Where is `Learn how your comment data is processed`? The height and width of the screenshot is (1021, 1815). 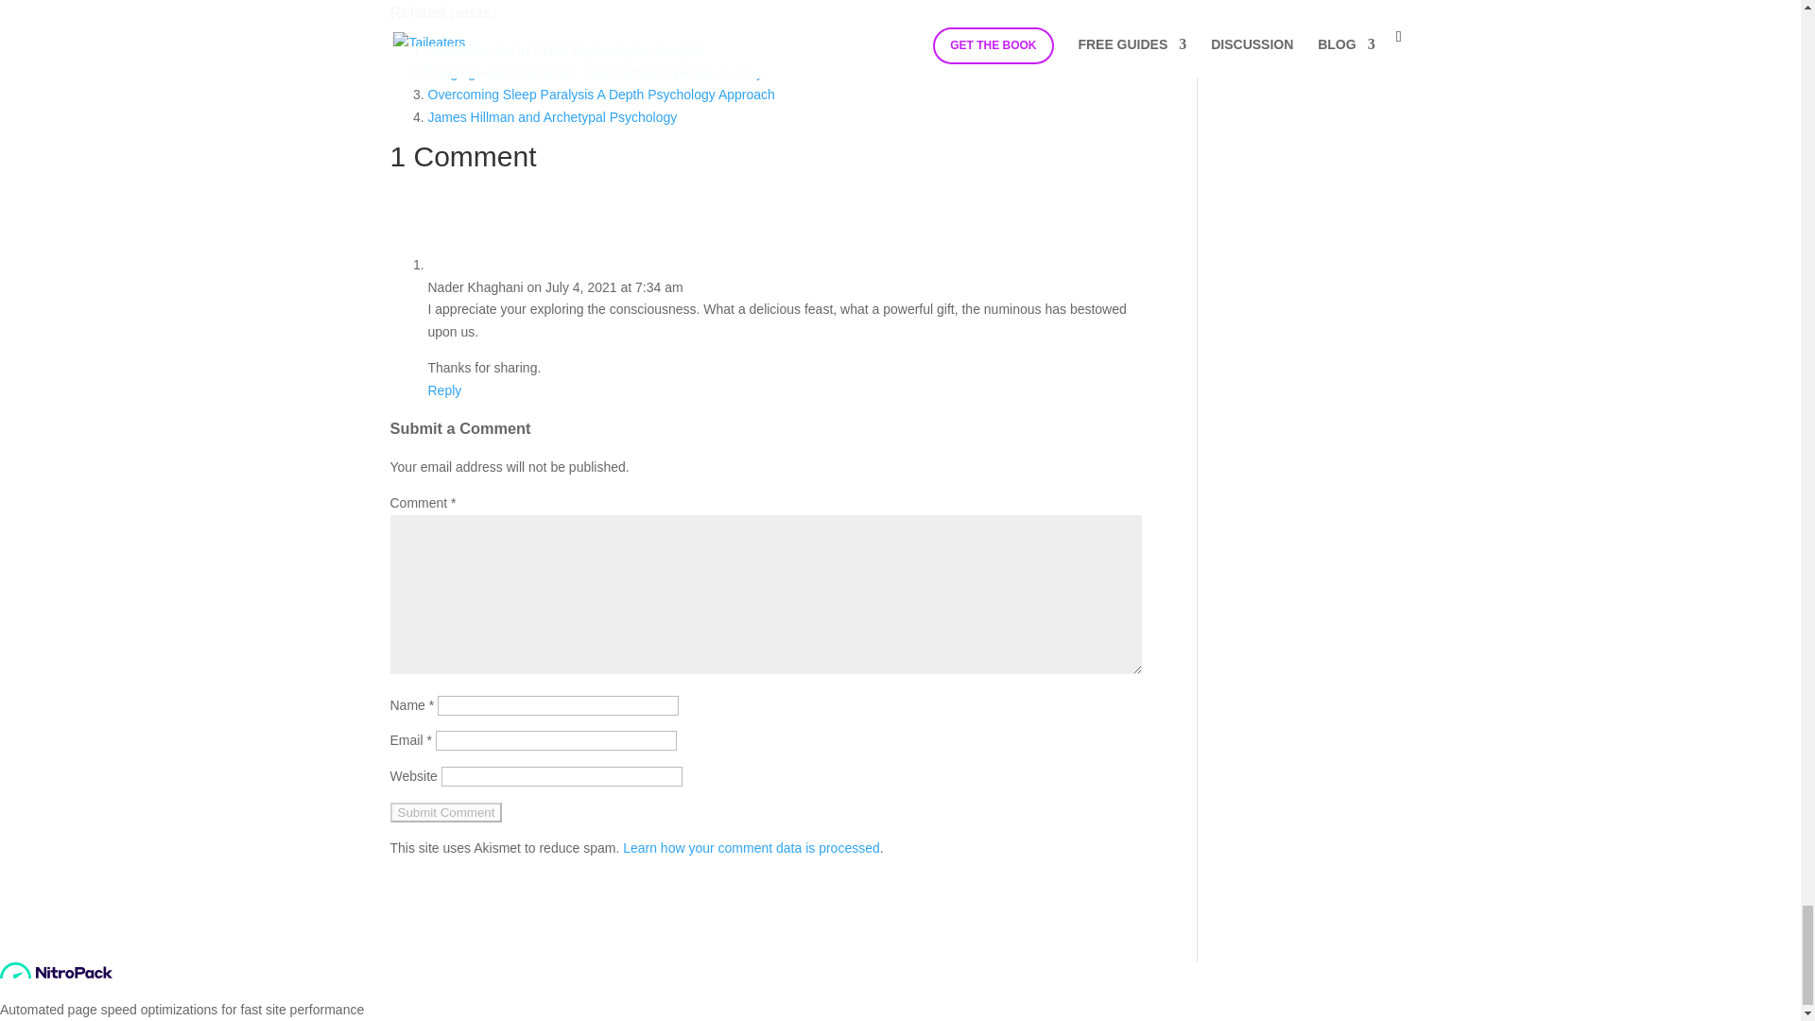
Learn how your comment data is processed is located at coordinates (751, 847).